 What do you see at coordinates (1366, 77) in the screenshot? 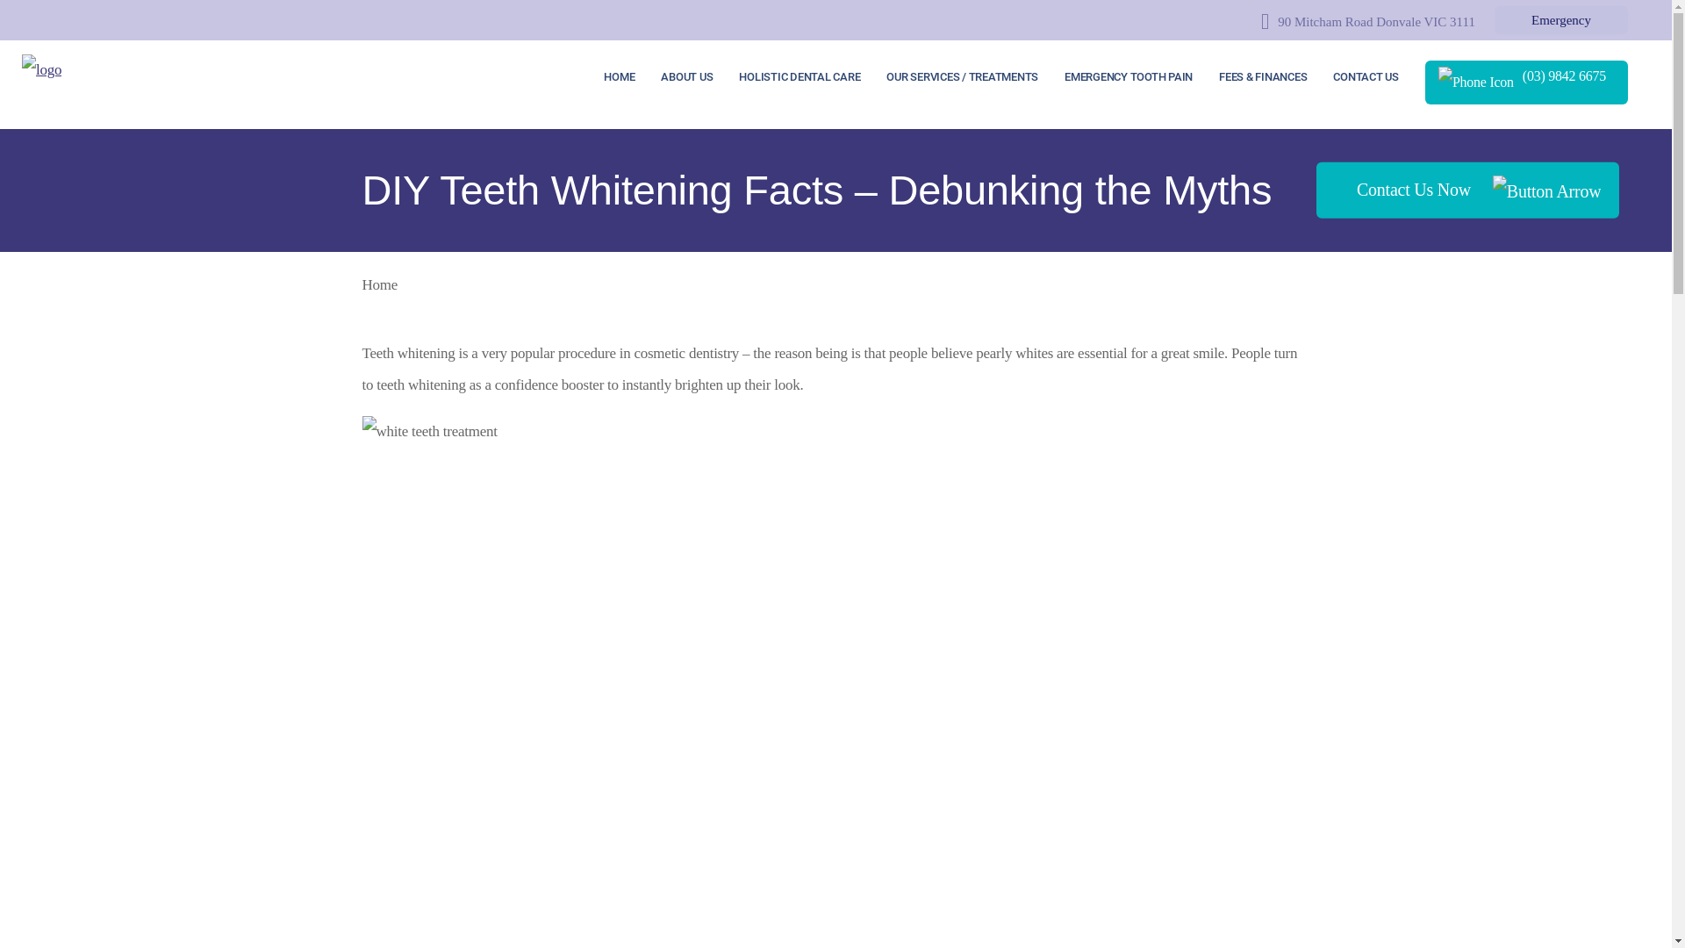
I see `CONTACT US` at bounding box center [1366, 77].